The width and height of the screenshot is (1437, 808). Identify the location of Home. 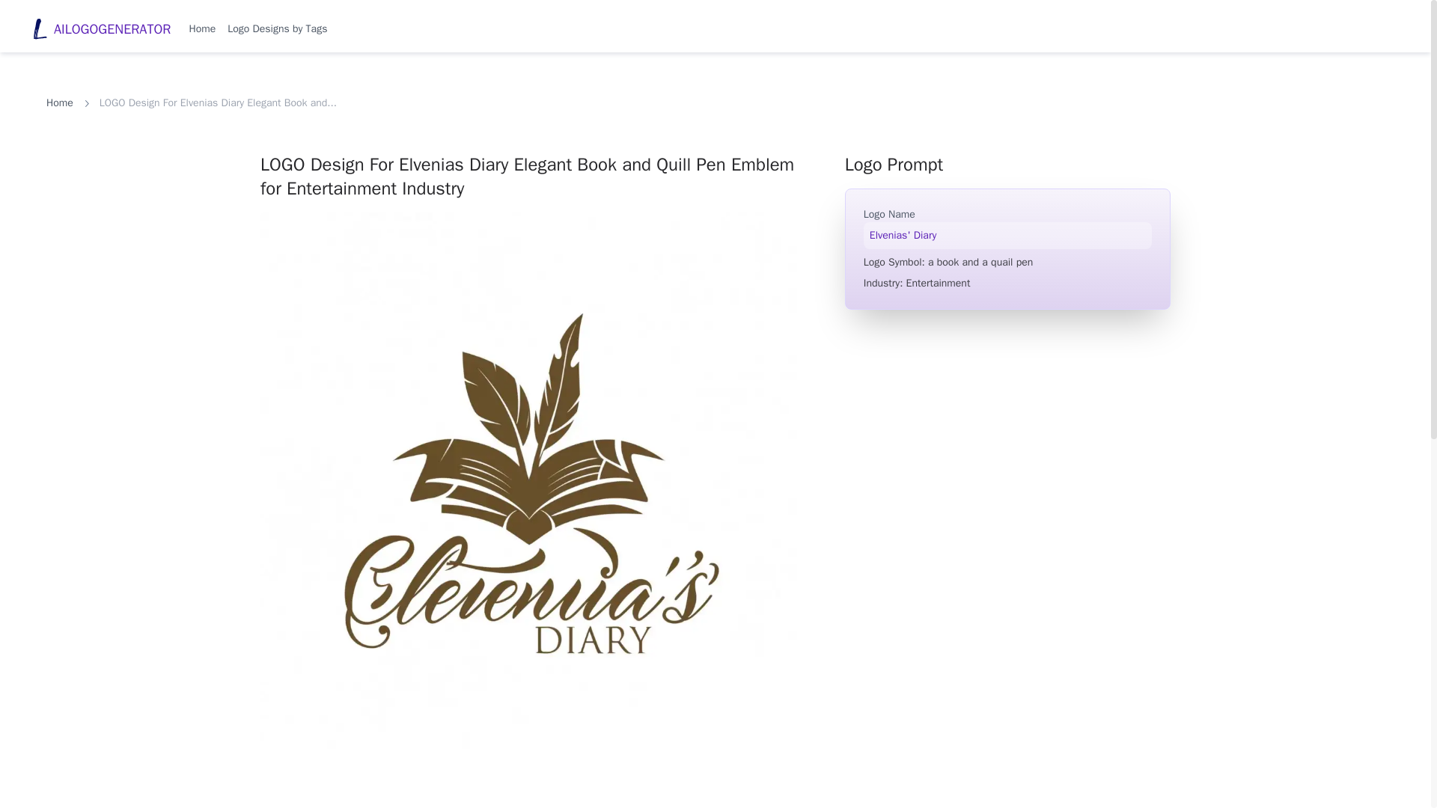
(202, 28).